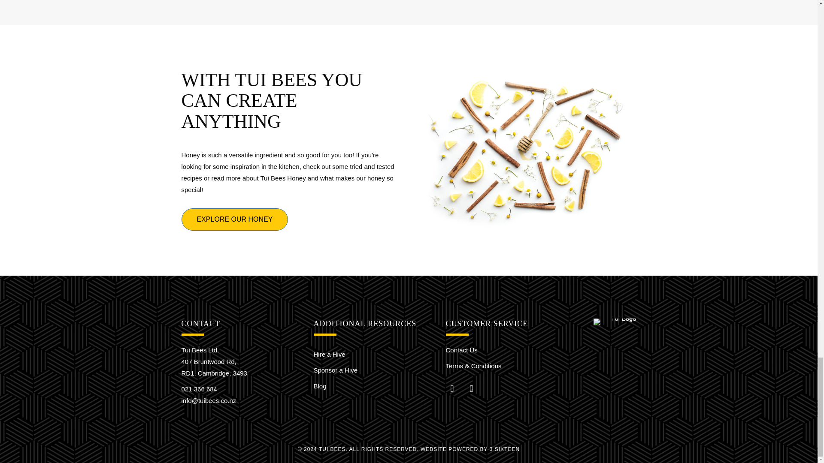  I want to click on Instagram, so click(471, 388).